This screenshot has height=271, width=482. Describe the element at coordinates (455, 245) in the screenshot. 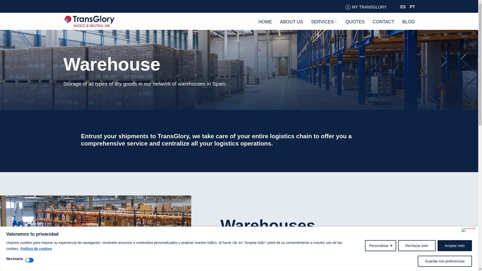

I see `Aceptar todo` at that location.